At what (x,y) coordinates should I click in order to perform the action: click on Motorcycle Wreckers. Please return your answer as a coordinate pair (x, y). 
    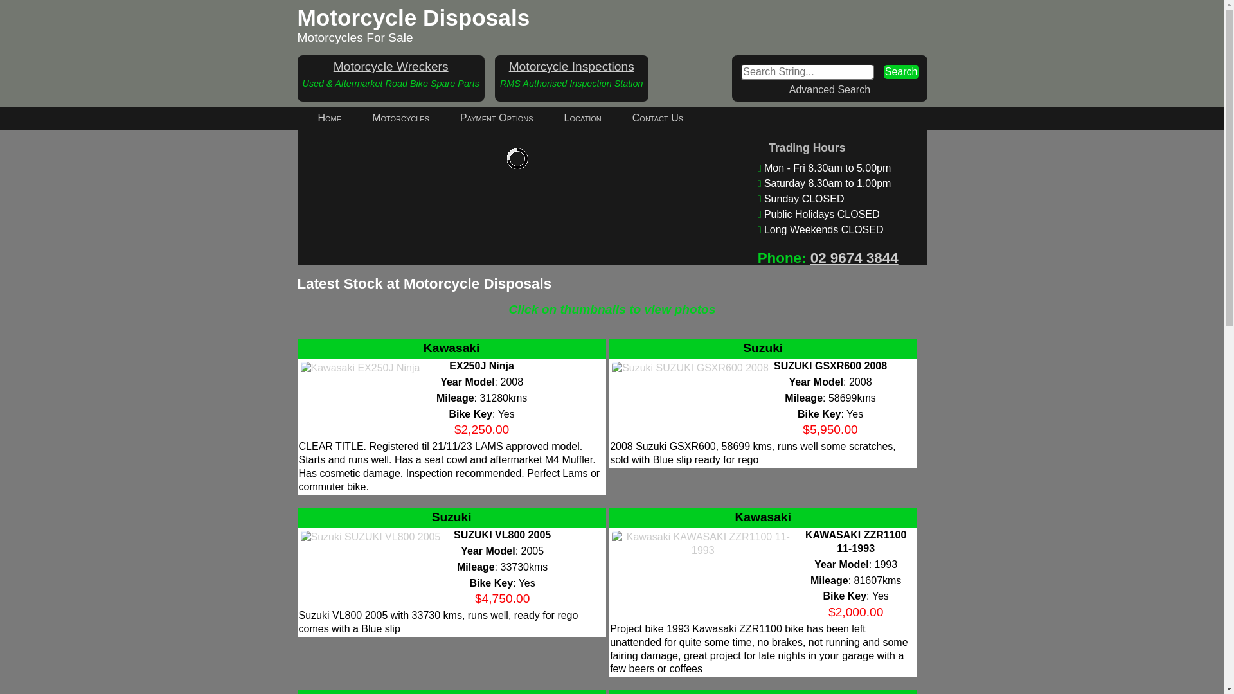
    Looking at the image, I should click on (391, 67).